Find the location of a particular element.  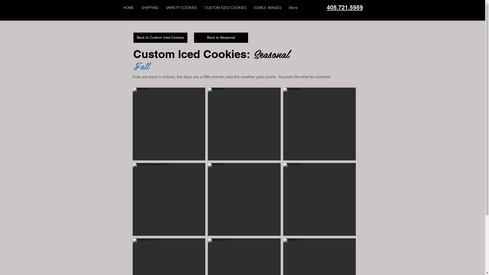

Back to Seasonal is located at coordinates (221, 38).